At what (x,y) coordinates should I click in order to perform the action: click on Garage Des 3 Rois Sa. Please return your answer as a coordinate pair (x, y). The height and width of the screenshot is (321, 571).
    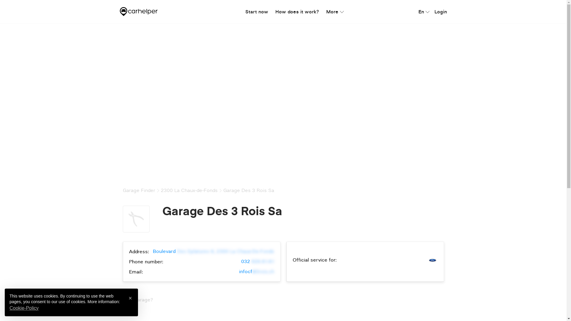
    Looking at the image, I should click on (249, 190).